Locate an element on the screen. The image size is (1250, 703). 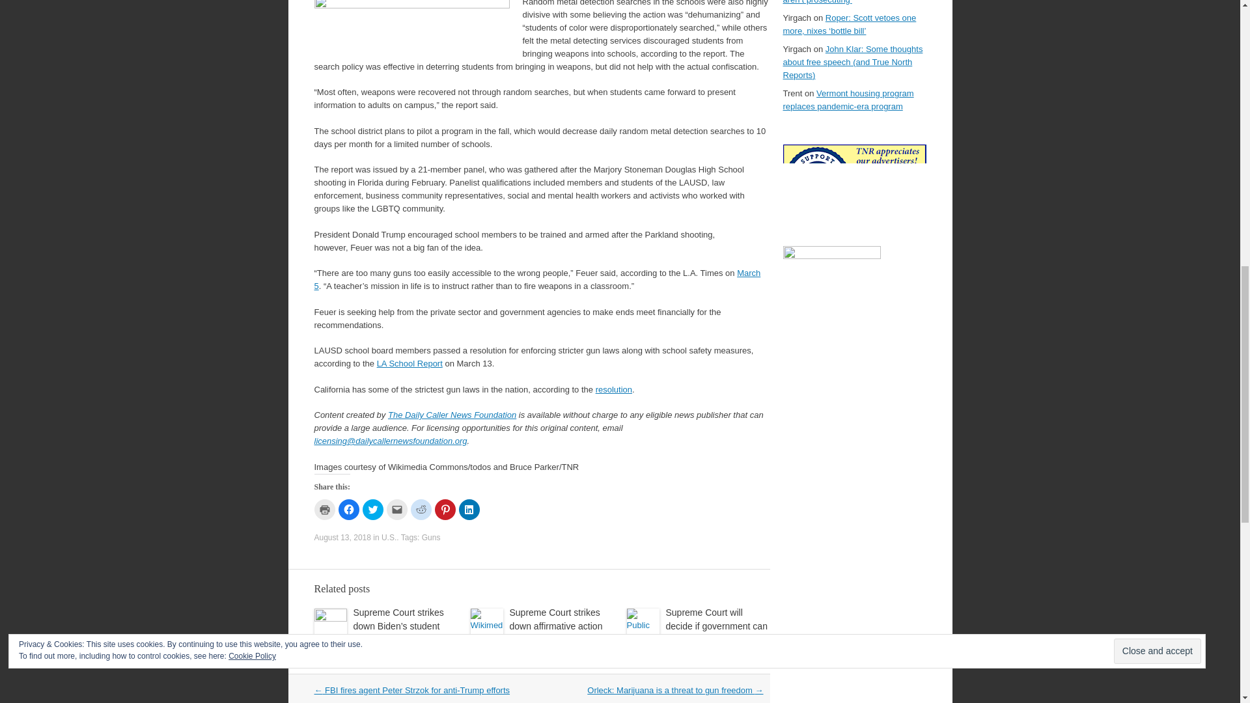
Click to email this to a friend is located at coordinates (396, 509).